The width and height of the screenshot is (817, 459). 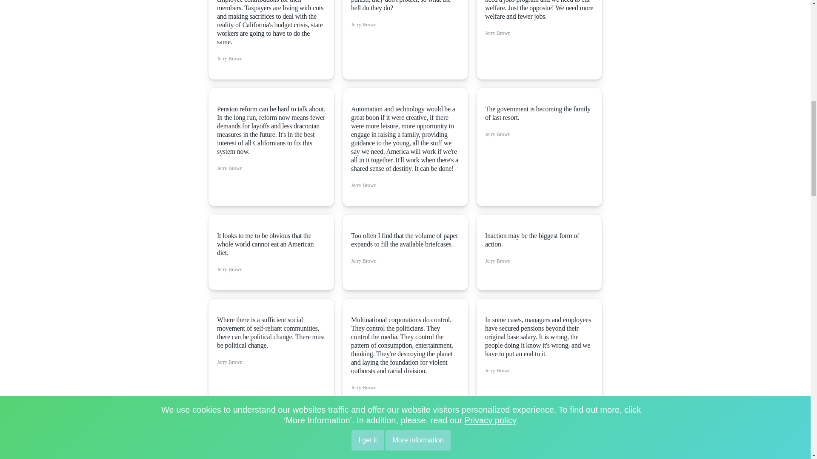 What do you see at coordinates (540, 113) in the screenshot?
I see `The government is becoming the family of last resort.` at bounding box center [540, 113].